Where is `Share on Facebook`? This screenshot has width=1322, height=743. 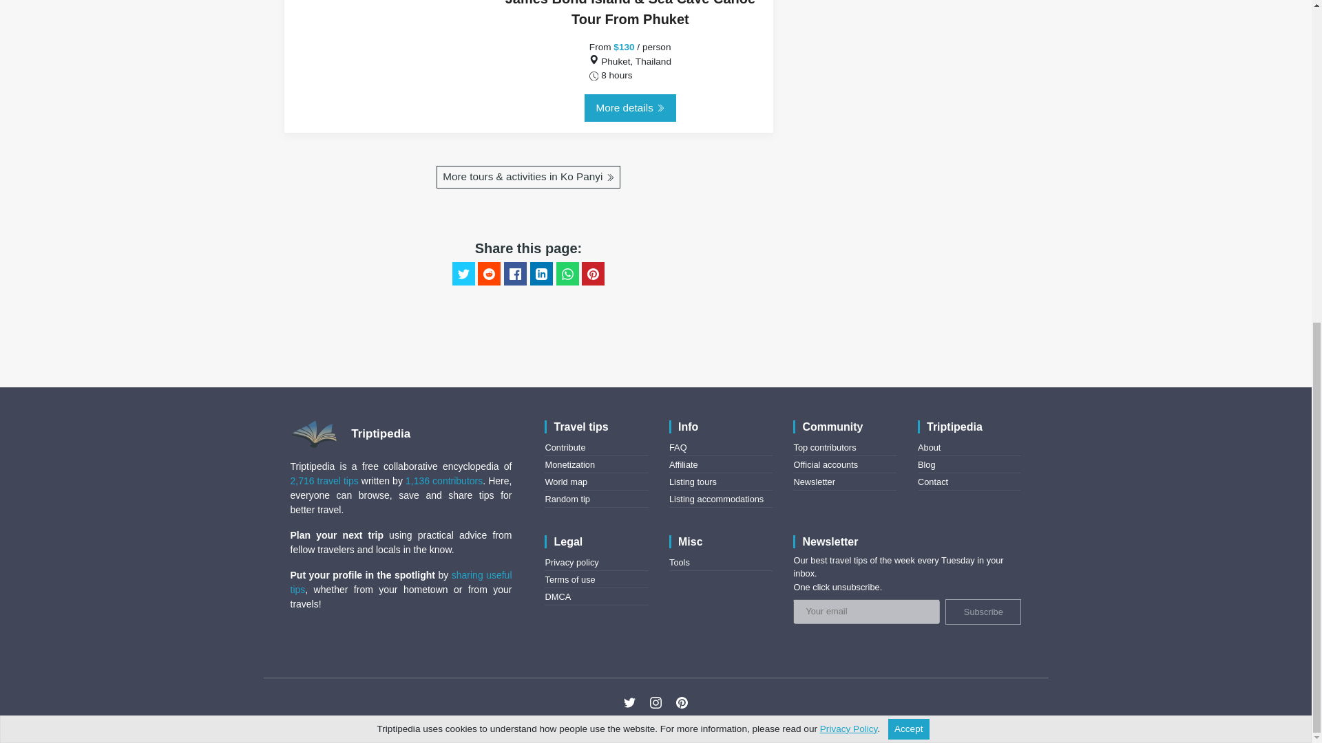 Share on Facebook is located at coordinates (515, 274).